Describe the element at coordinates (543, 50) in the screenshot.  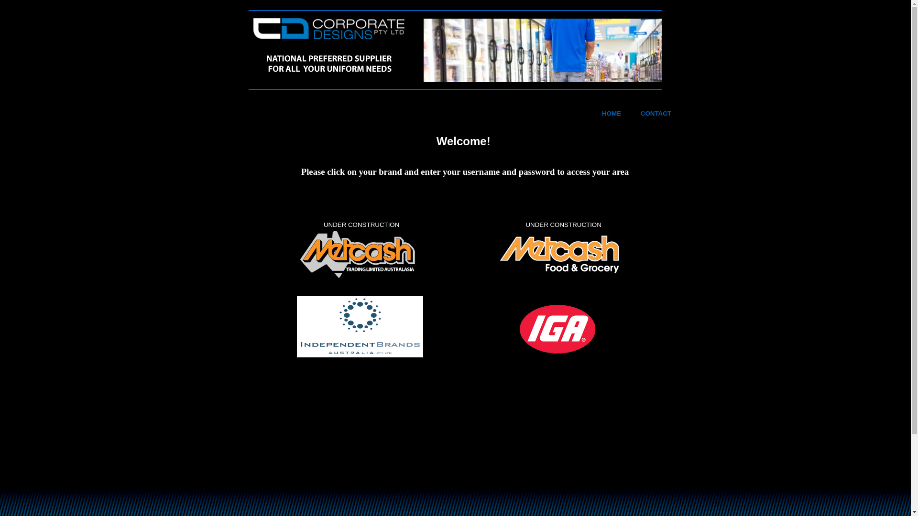
I see `image1` at that location.